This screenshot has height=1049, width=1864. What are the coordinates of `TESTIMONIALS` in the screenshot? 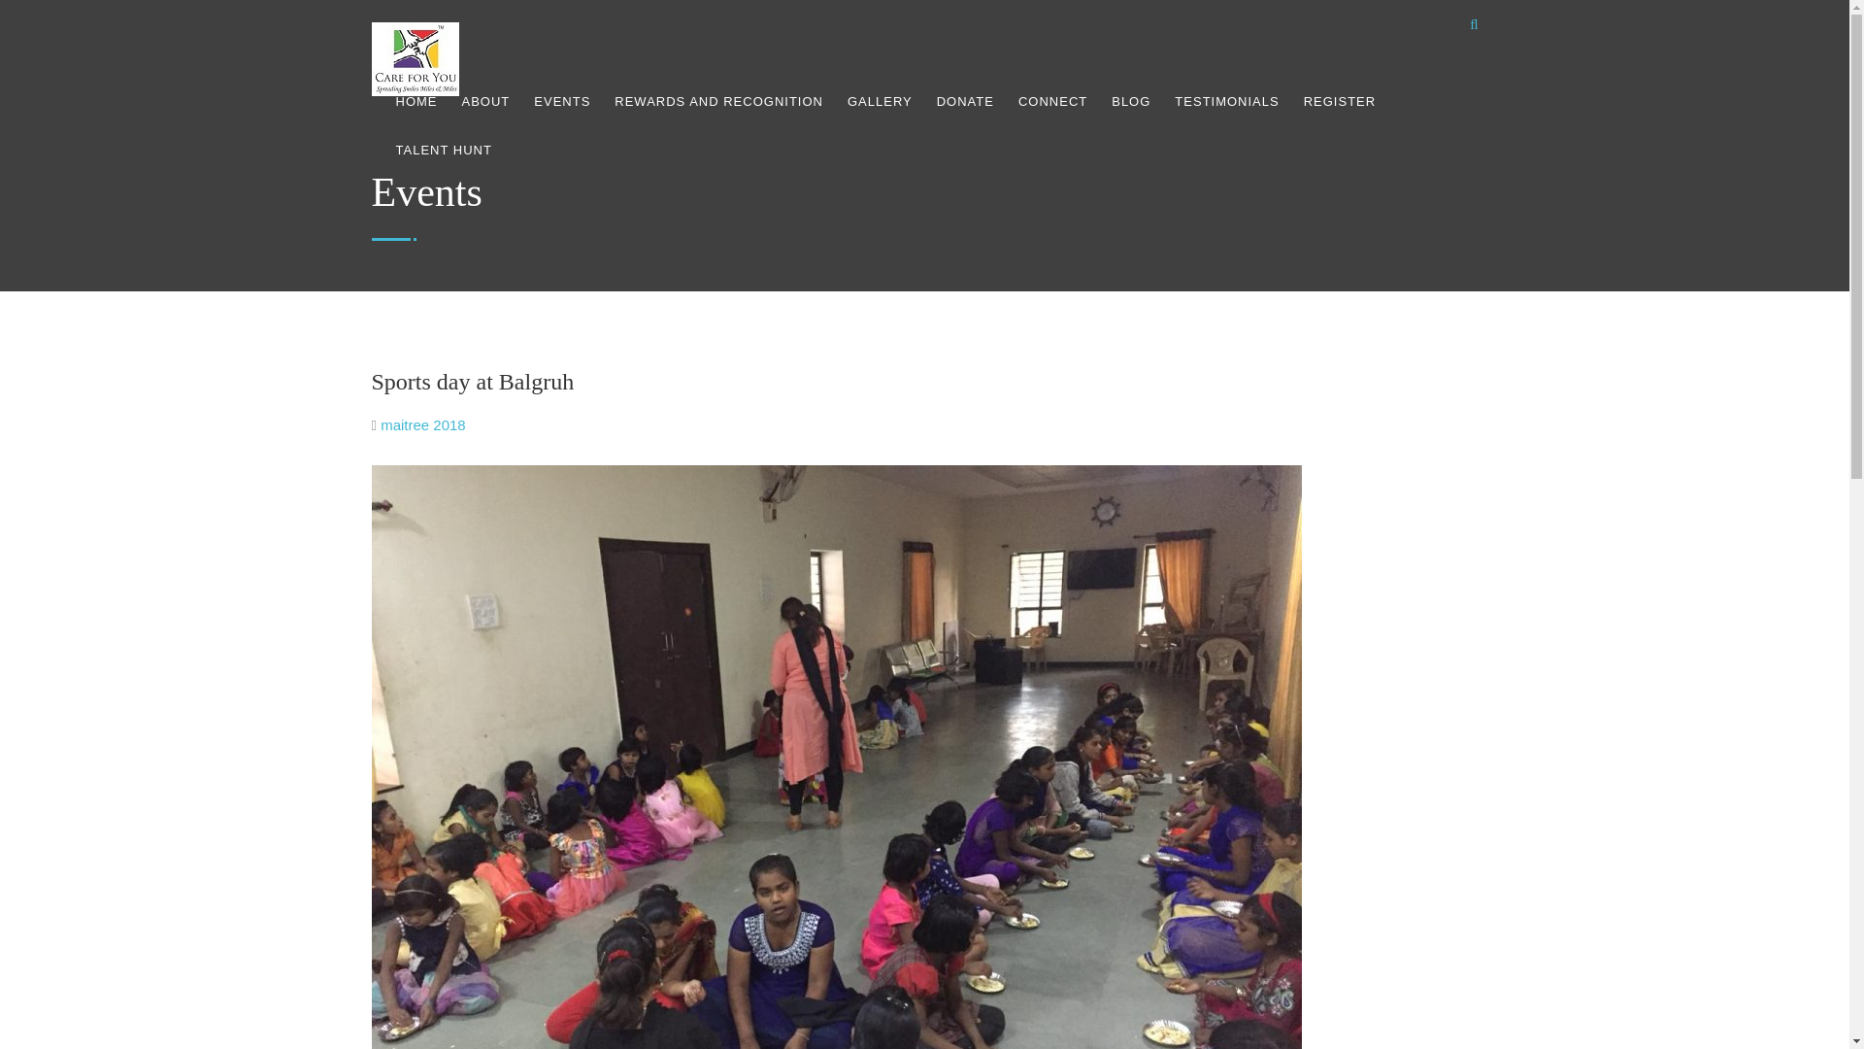 It's located at (1226, 101).